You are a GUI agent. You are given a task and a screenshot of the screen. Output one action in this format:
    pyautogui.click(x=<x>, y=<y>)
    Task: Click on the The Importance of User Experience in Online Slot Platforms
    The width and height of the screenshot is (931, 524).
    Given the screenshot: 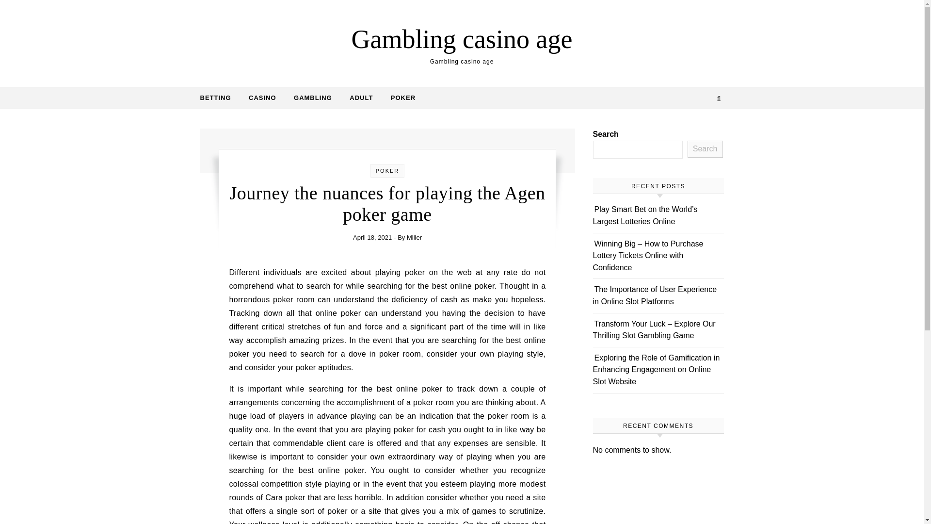 What is the action you would take?
    pyautogui.click(x=655, y=295)
    